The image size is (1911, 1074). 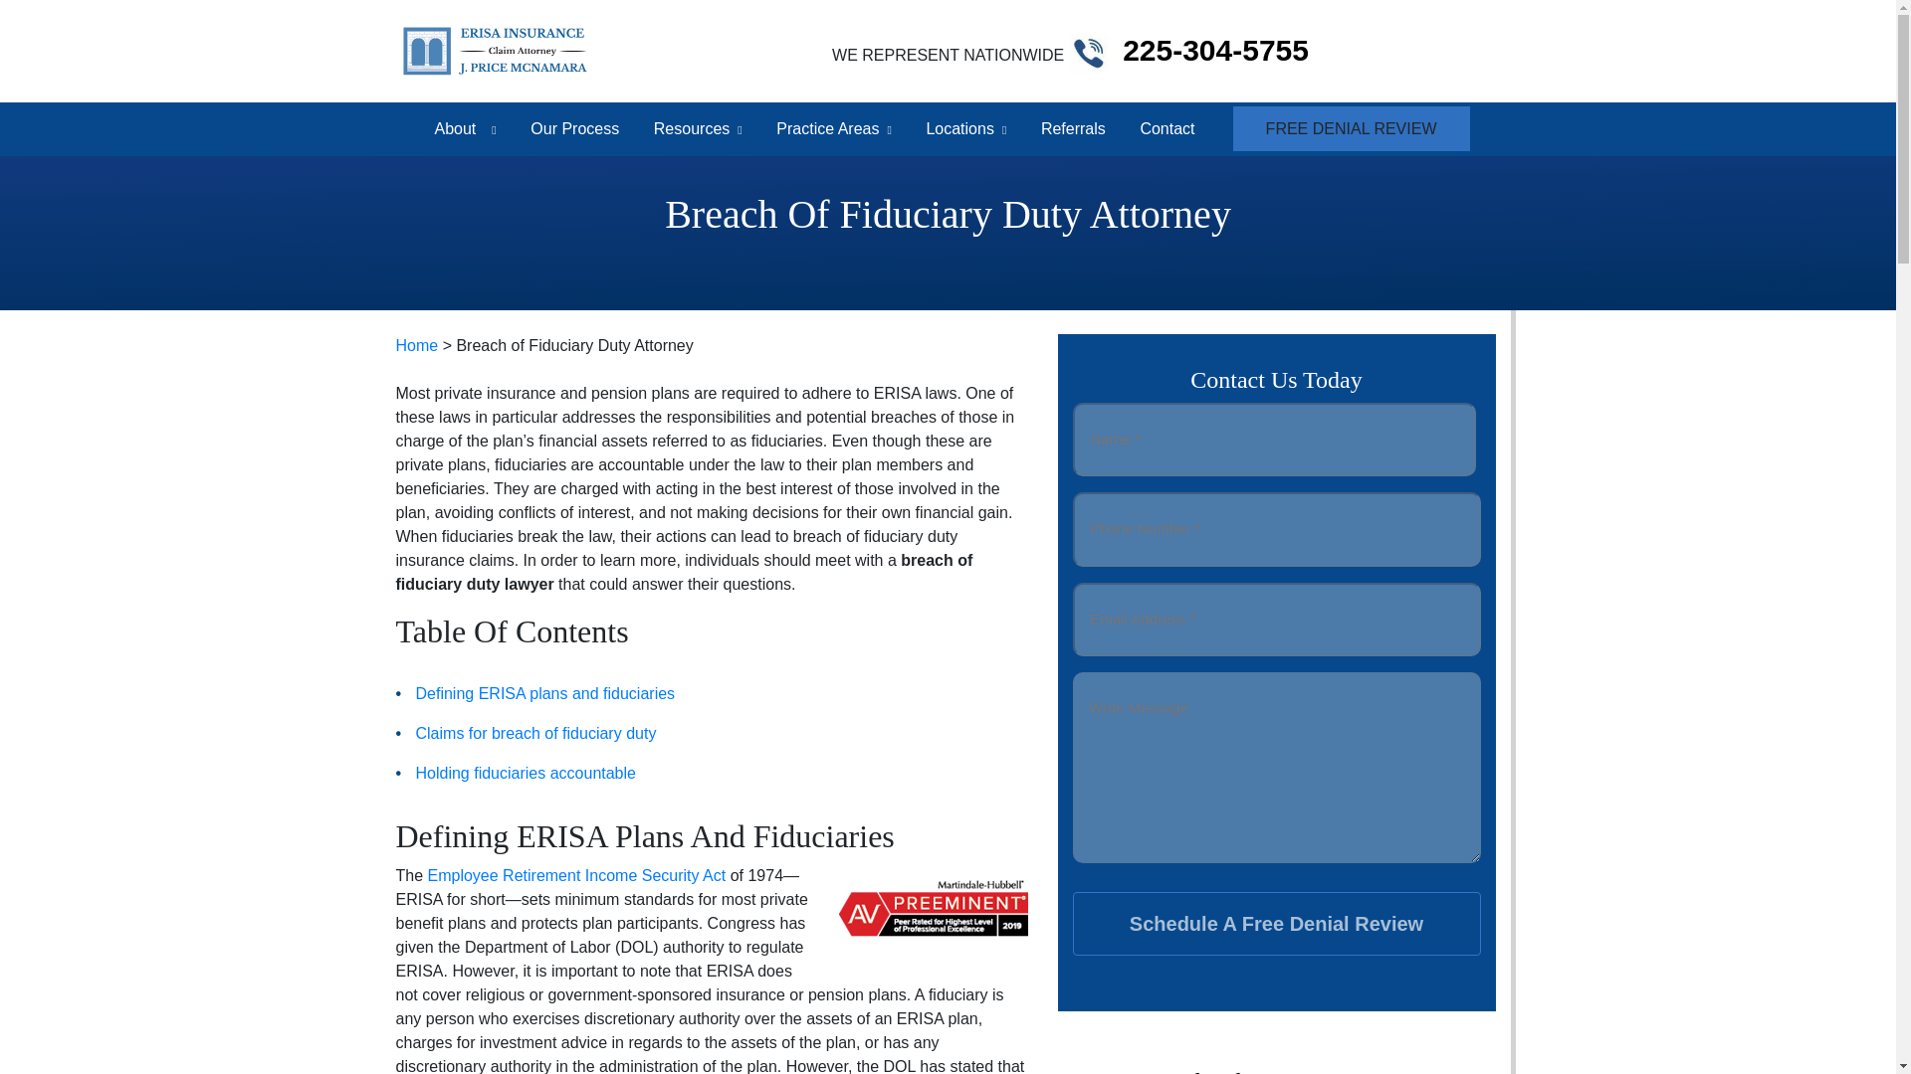 What do you see at coordinates (573, 128) in the screenshot?
I see `Our Process` at bounding box center [573, 128].